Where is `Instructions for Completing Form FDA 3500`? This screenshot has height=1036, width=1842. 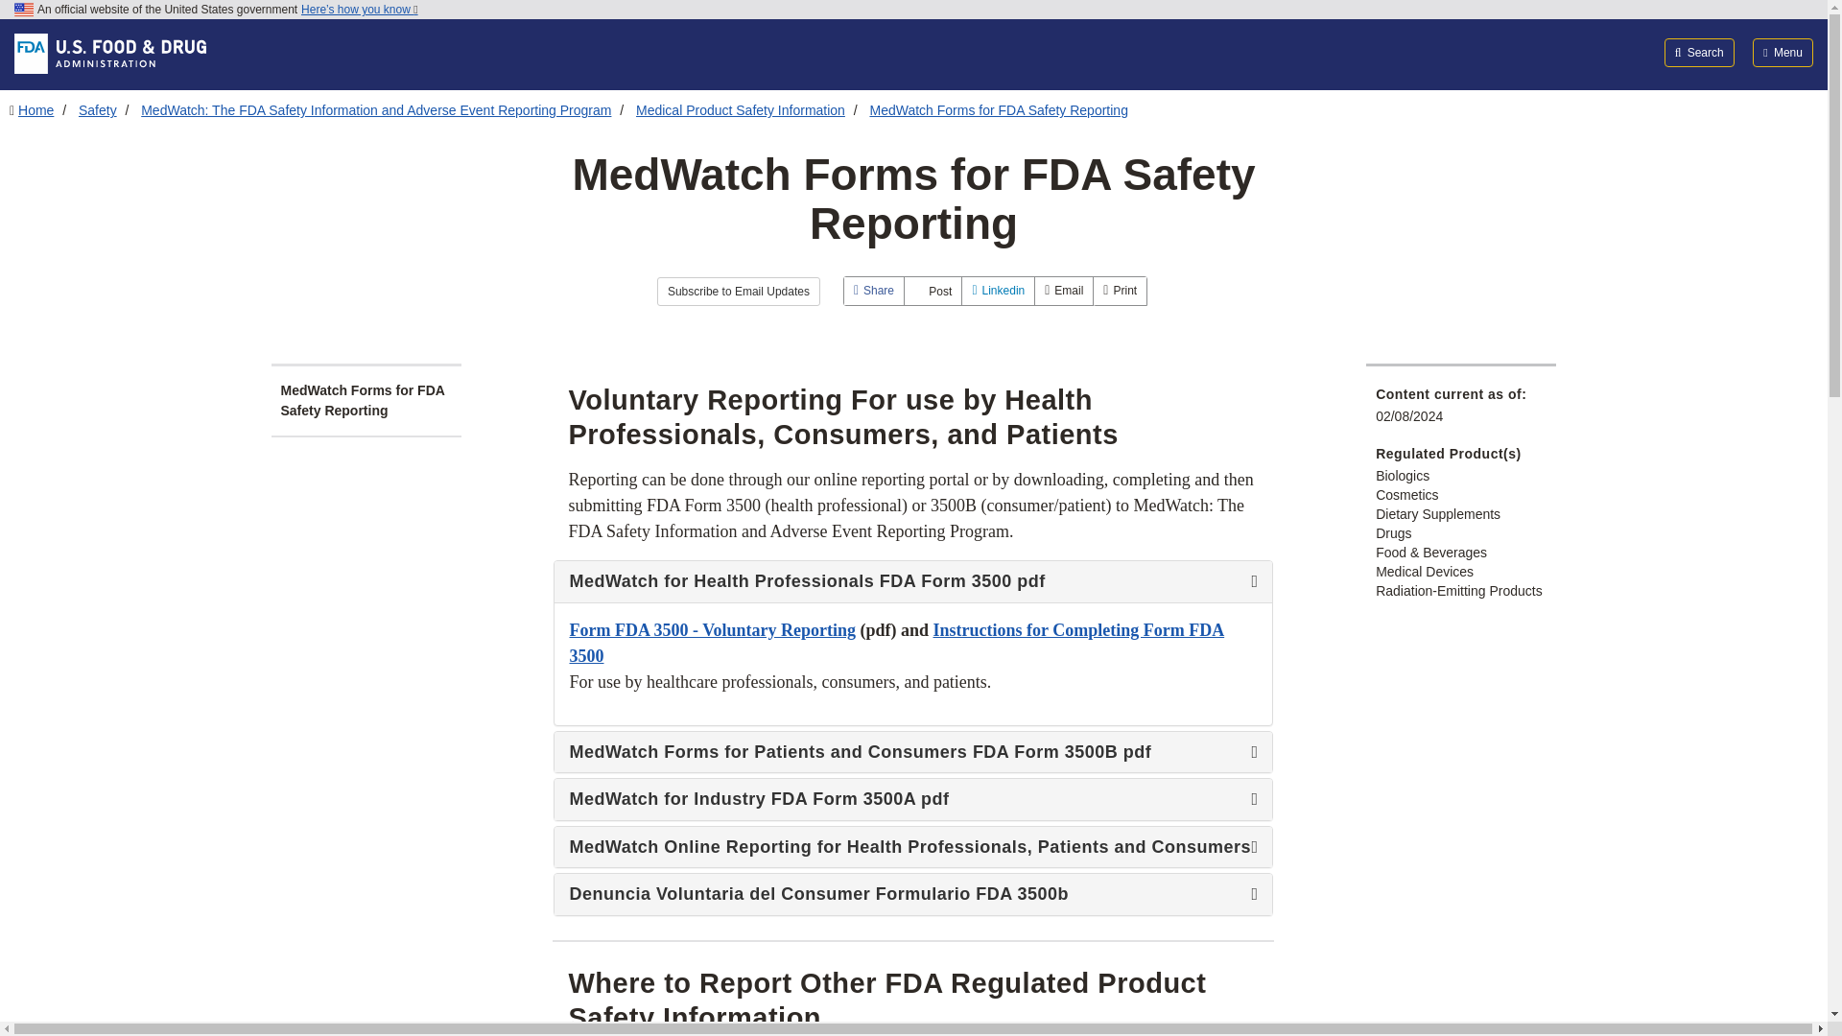 Instructions for Completing Form FDA 3500 is located at coordinates (896, 643).